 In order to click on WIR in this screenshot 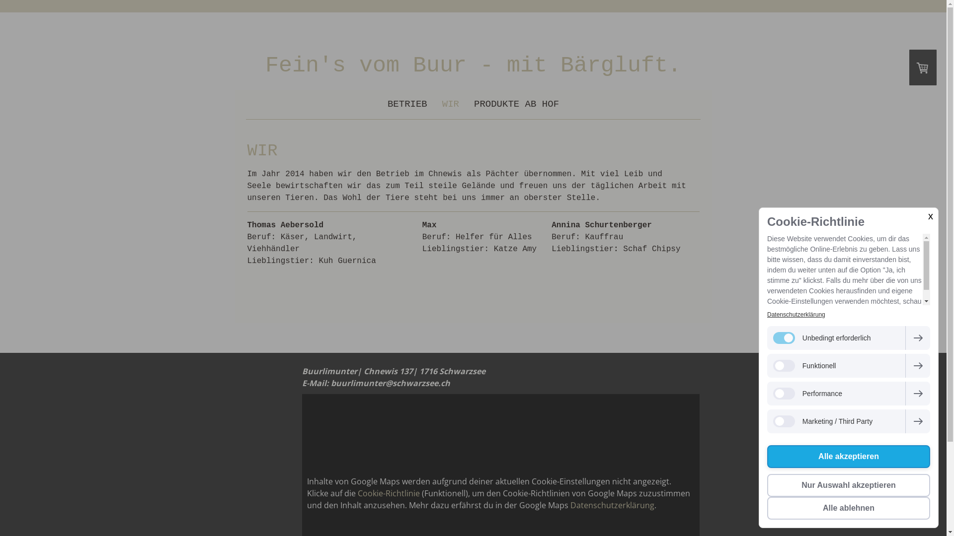, I will do `click(451, 104)`.